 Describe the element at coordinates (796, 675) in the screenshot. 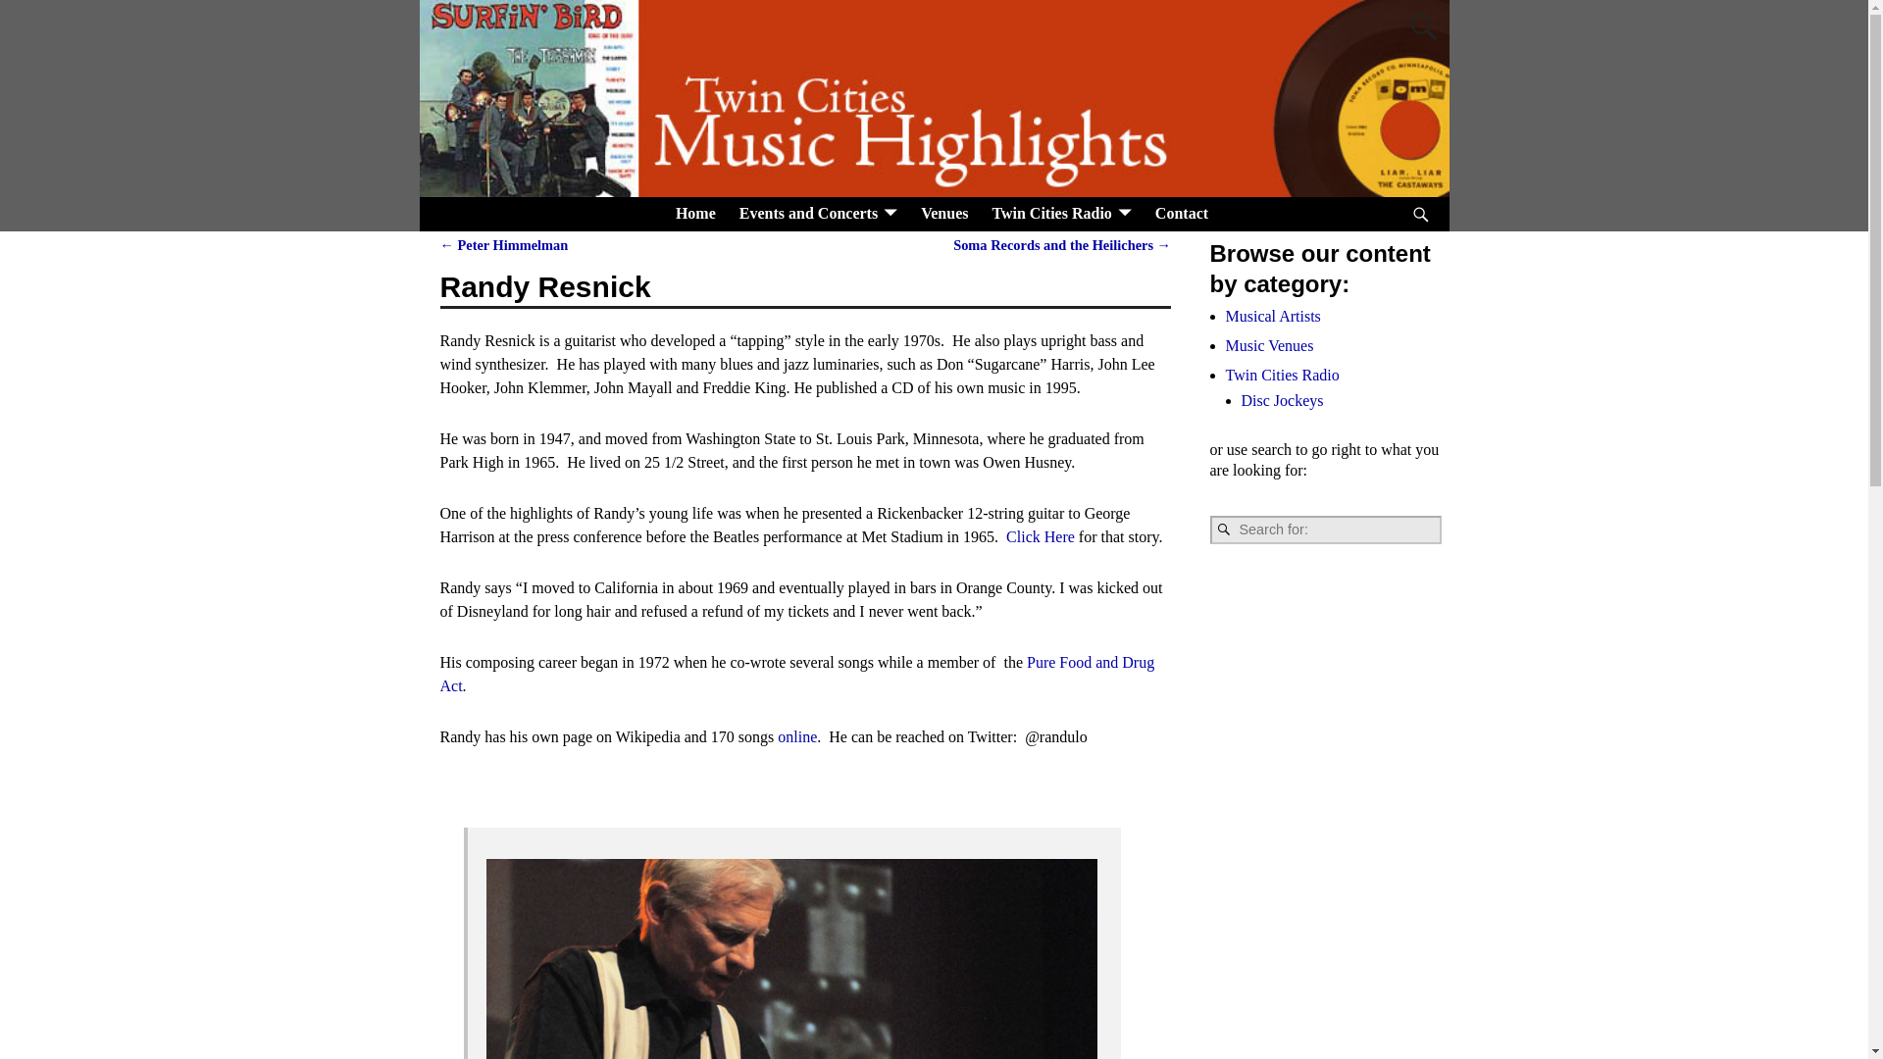

I see `Pure Food and Drug Act` at that location.